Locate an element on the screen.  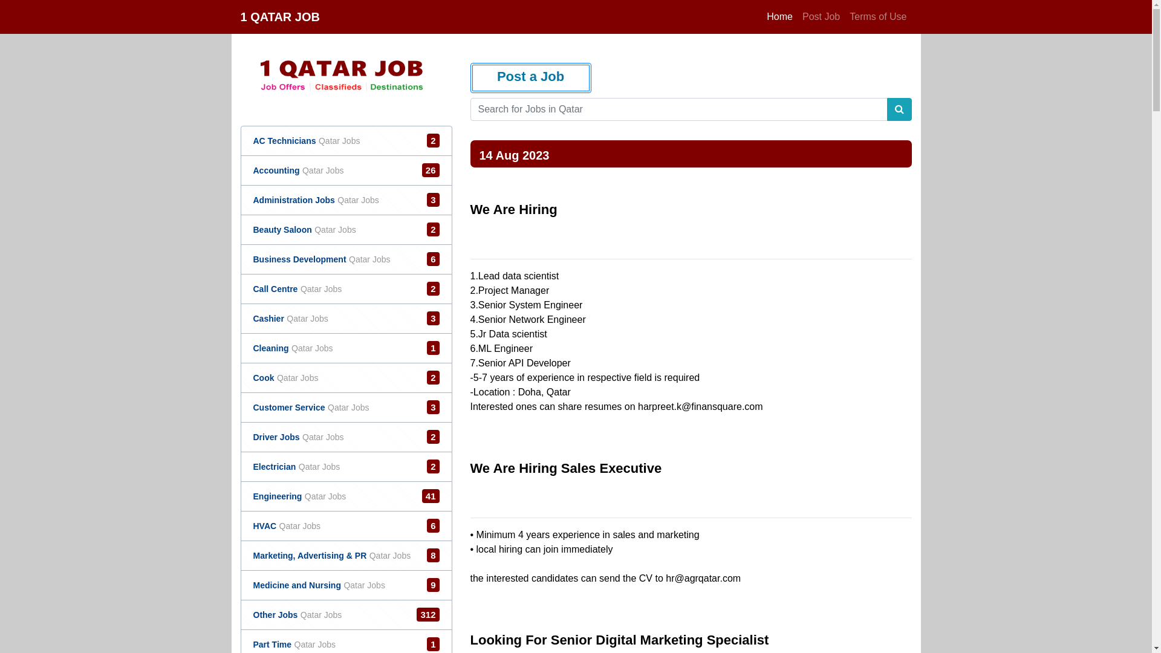
Business Development Qatar Jobs
6 is located at coordinates (322, 259).